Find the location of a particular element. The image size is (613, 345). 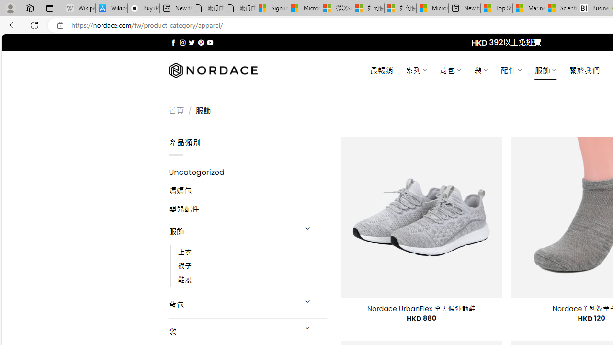

Marine life - MSN is located at coordinates (529, 9).